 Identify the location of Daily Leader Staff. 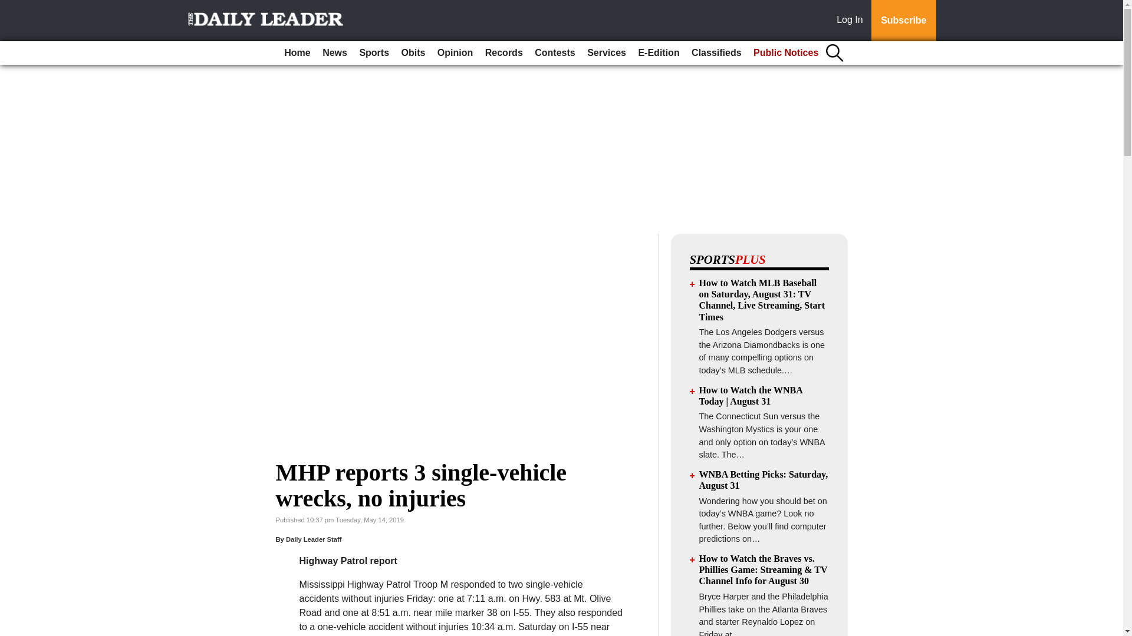
(314, 539).